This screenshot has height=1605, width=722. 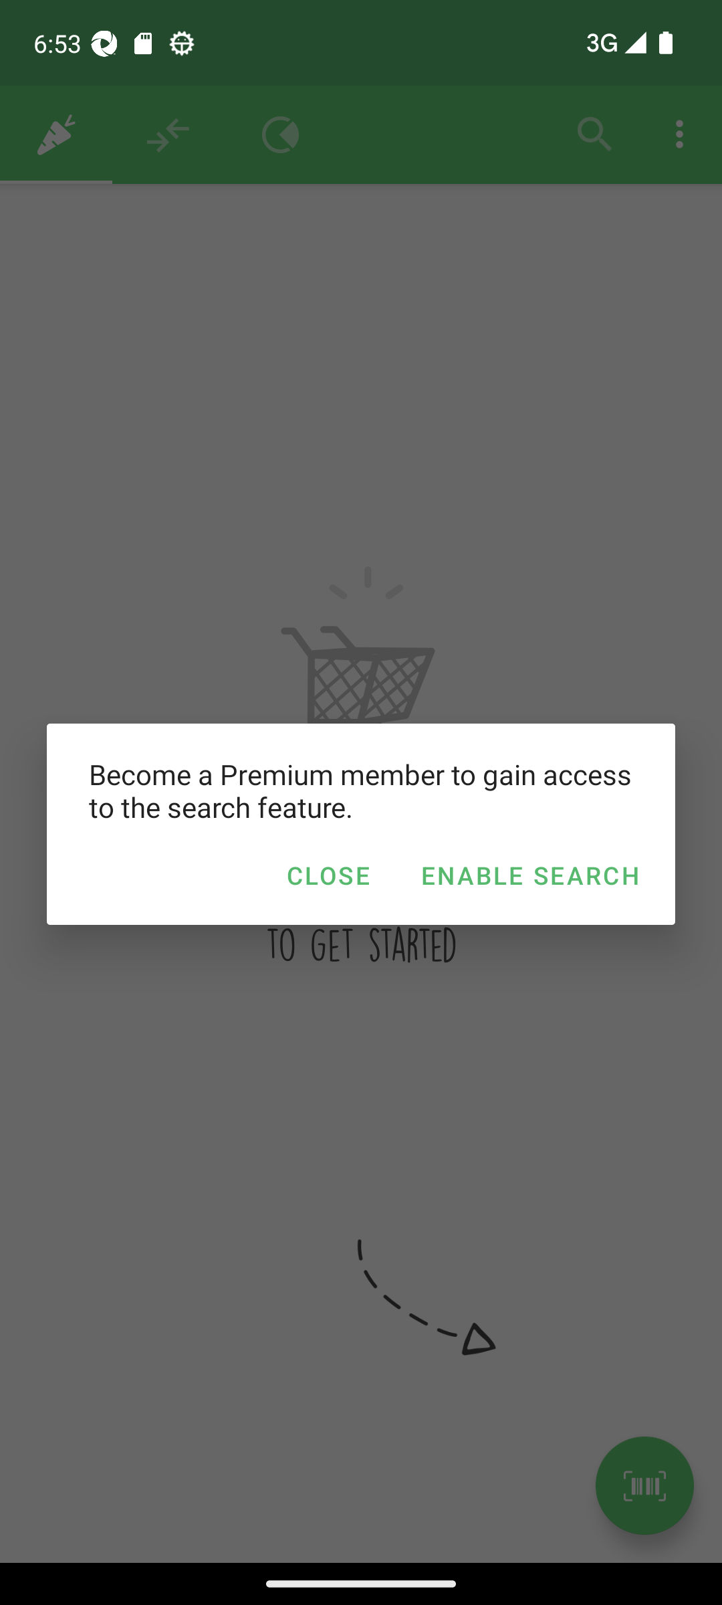 What do you see at coordinates (529, 875) in the screenshot?
I see `ENABLE SEARCH` at bounding box center [529, 875].